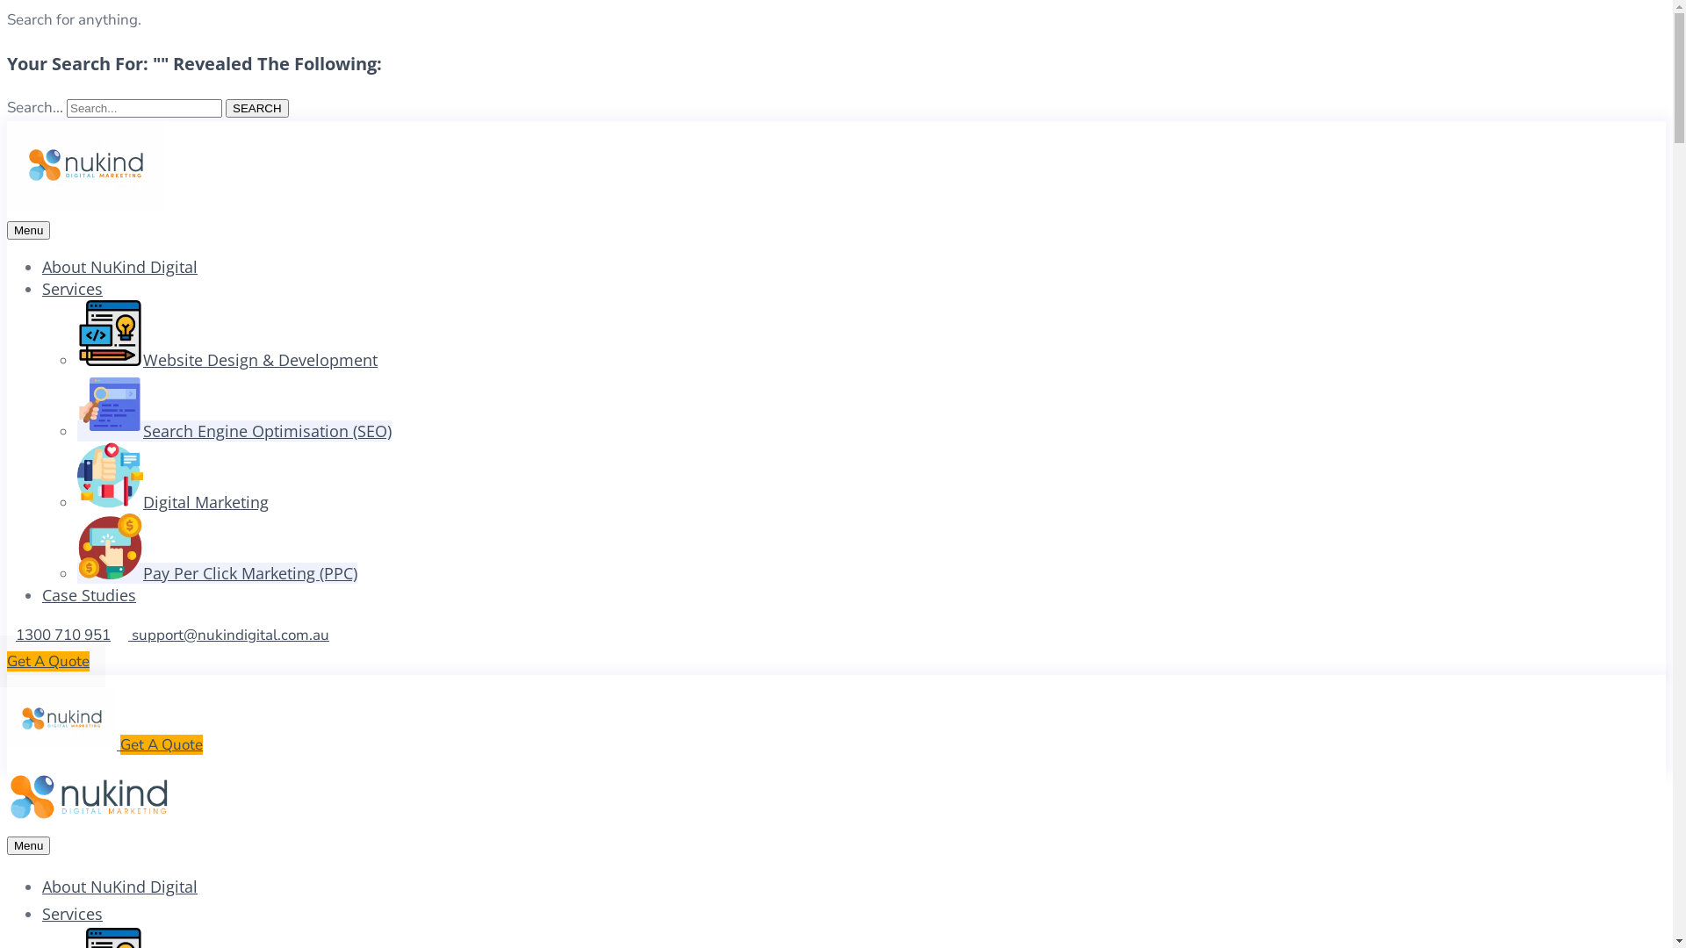 This screenshot has width=1686, height=948. What do you see at coordinates (119, 887) in the screenshot?
I see `About NuKind Digital` at bounding box center [119, 887].